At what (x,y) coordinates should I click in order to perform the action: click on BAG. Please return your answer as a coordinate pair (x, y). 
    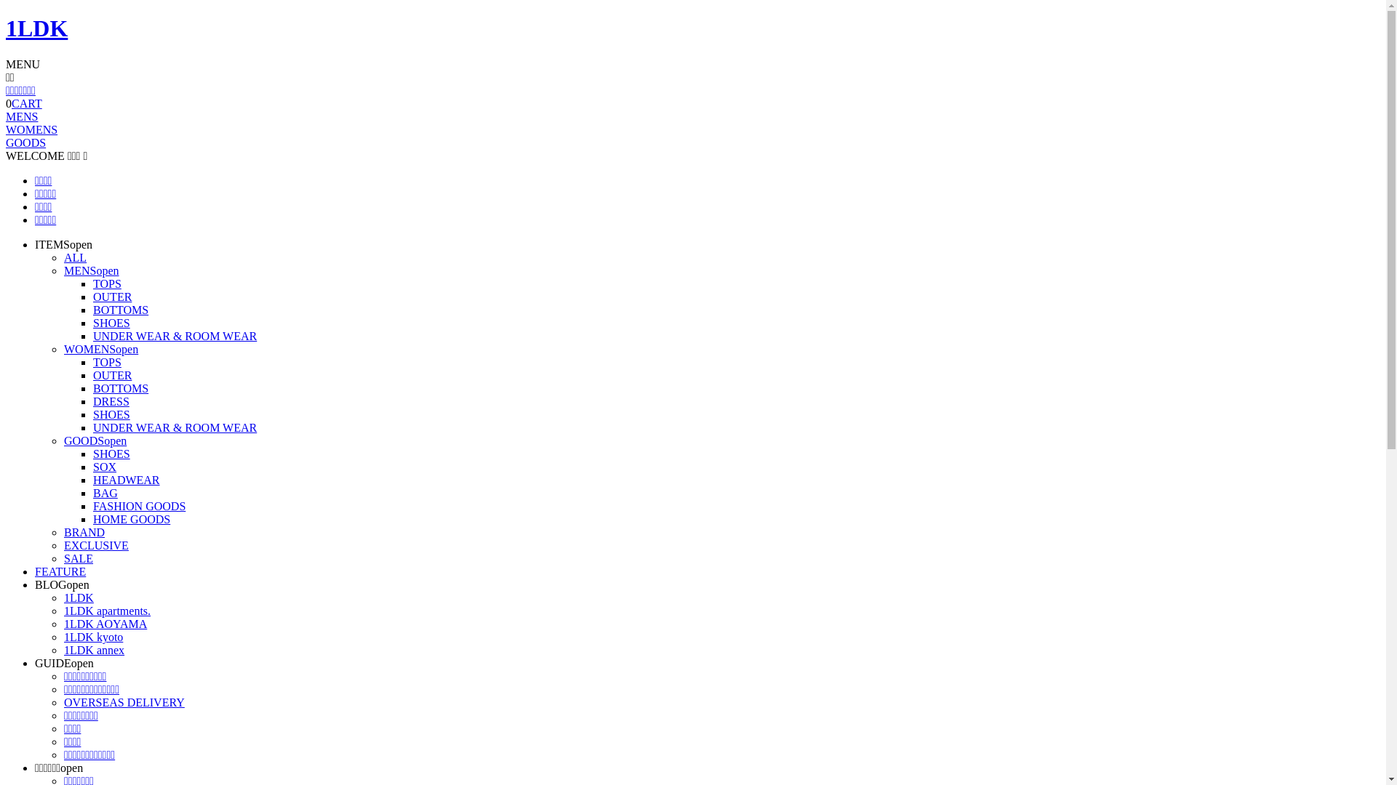
    Looking at the image, I should click on (106, 493).